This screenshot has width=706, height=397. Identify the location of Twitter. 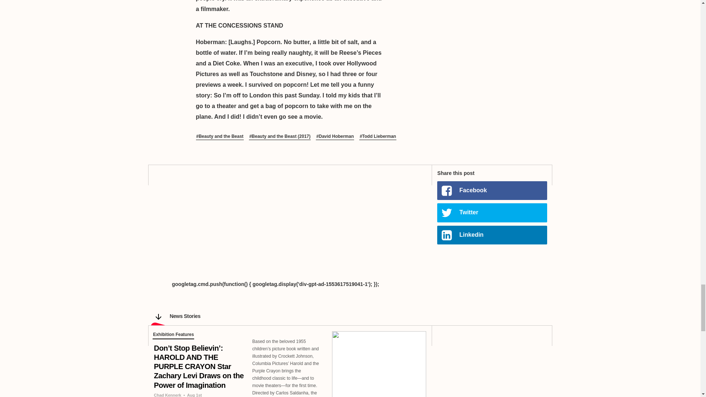
(492, 212).